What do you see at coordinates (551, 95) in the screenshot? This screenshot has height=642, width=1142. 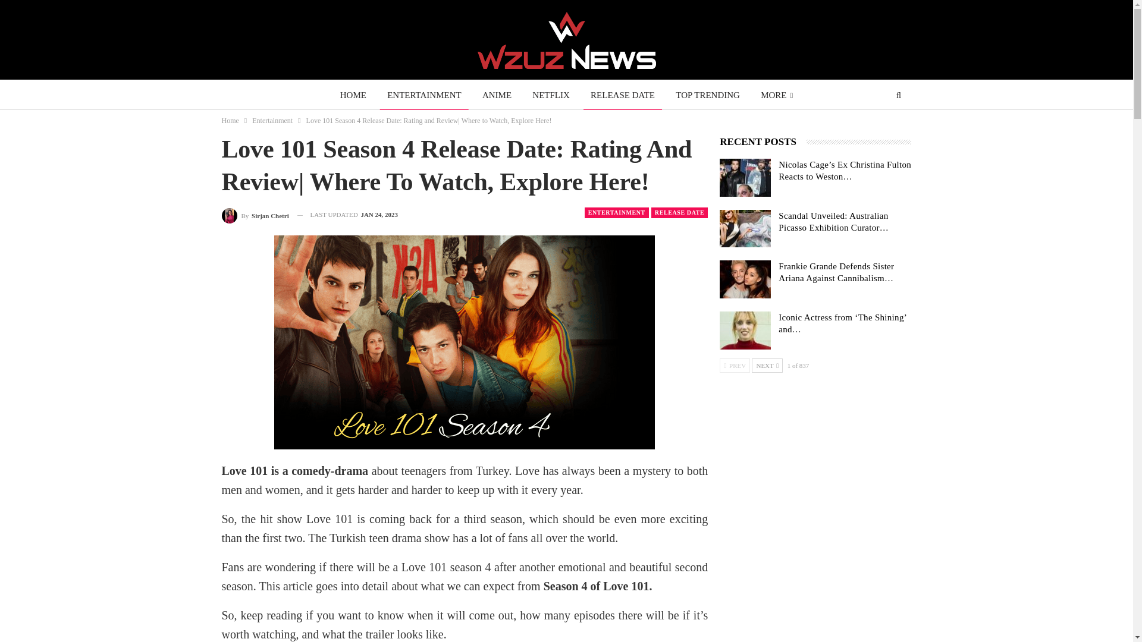 I see `NETFLIX` at bounding box center [551, 95].